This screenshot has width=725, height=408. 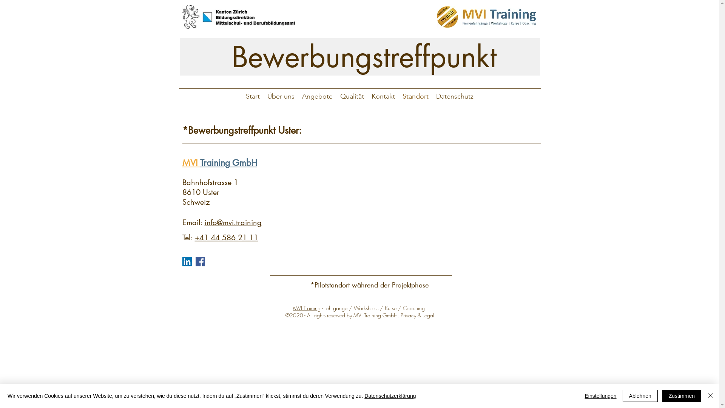 What do you see at coordinates (383, 96) in the screenshot?
I see `Kontakt` at bounding box center [383, 96].